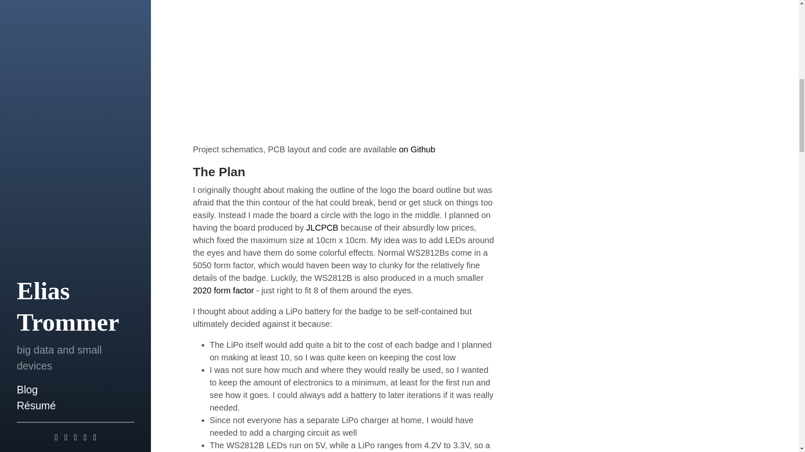 This screenshot has height=452, width=805. I want to click on 2020 form factor, so click(223, 290).